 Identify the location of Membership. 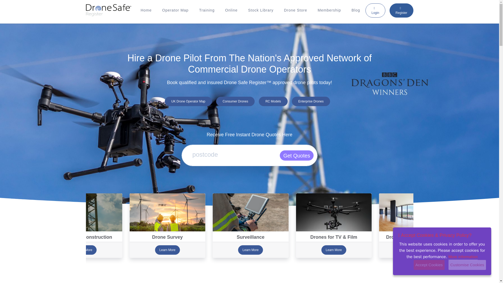
(329, 10).